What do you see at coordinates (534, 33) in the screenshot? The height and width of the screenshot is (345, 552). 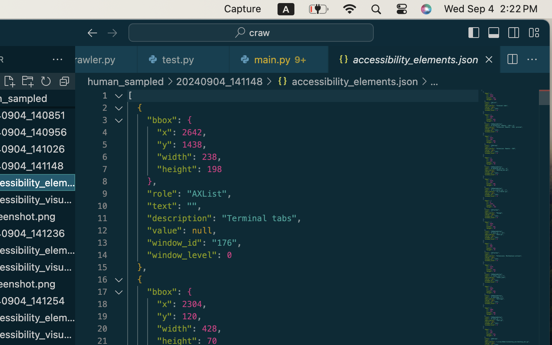 I see `` at bounding box center [534, 33].